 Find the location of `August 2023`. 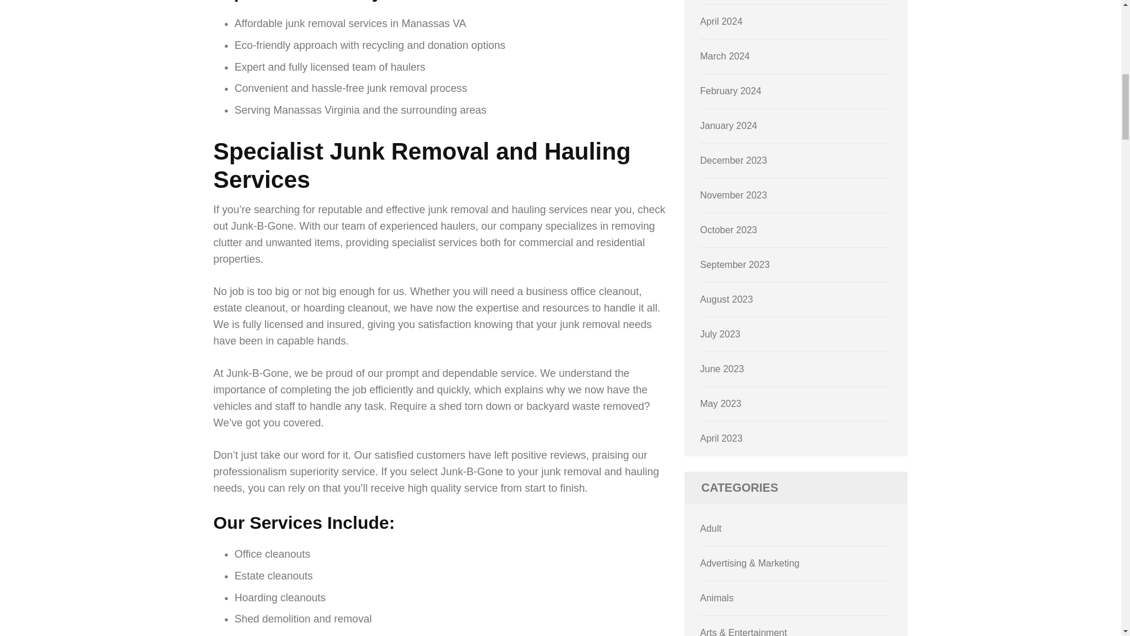

August 2023 is located at coordinates (727, 299).